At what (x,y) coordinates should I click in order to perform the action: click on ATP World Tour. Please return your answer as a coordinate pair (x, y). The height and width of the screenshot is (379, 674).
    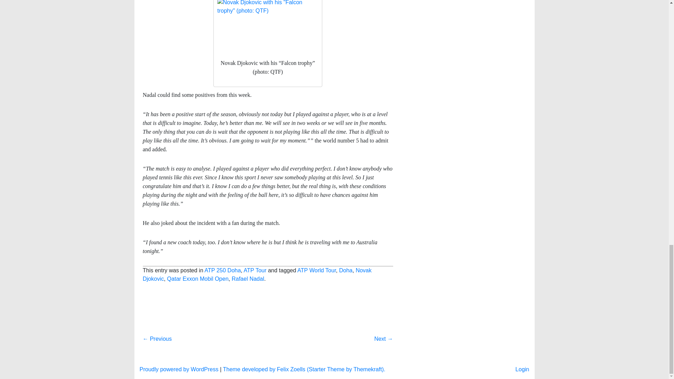
    Looking at the image, I should click on (316, 270).